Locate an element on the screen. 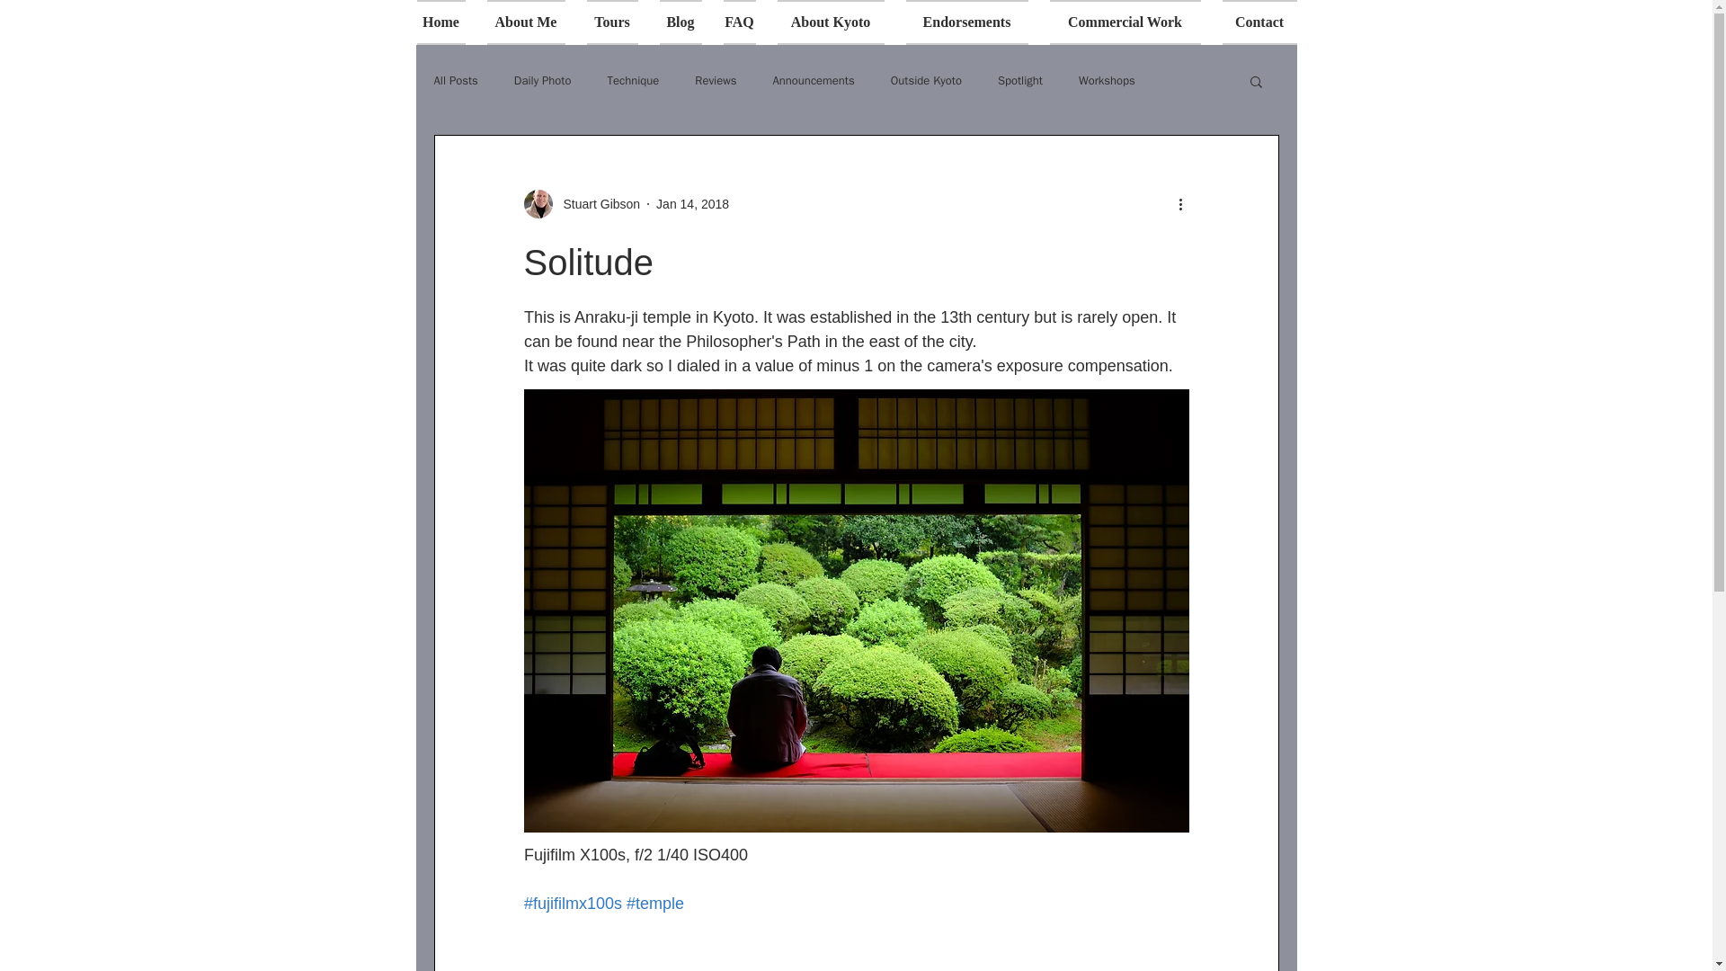 This screenshot has height=971, width=1726. Contact is located at coordinates (1254, 22).